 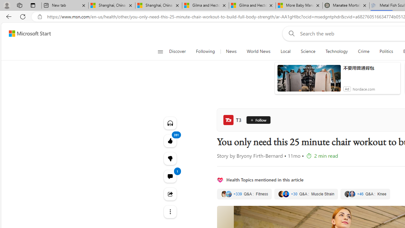 I want to click on Skip to footer, so click(x=26, y=34).